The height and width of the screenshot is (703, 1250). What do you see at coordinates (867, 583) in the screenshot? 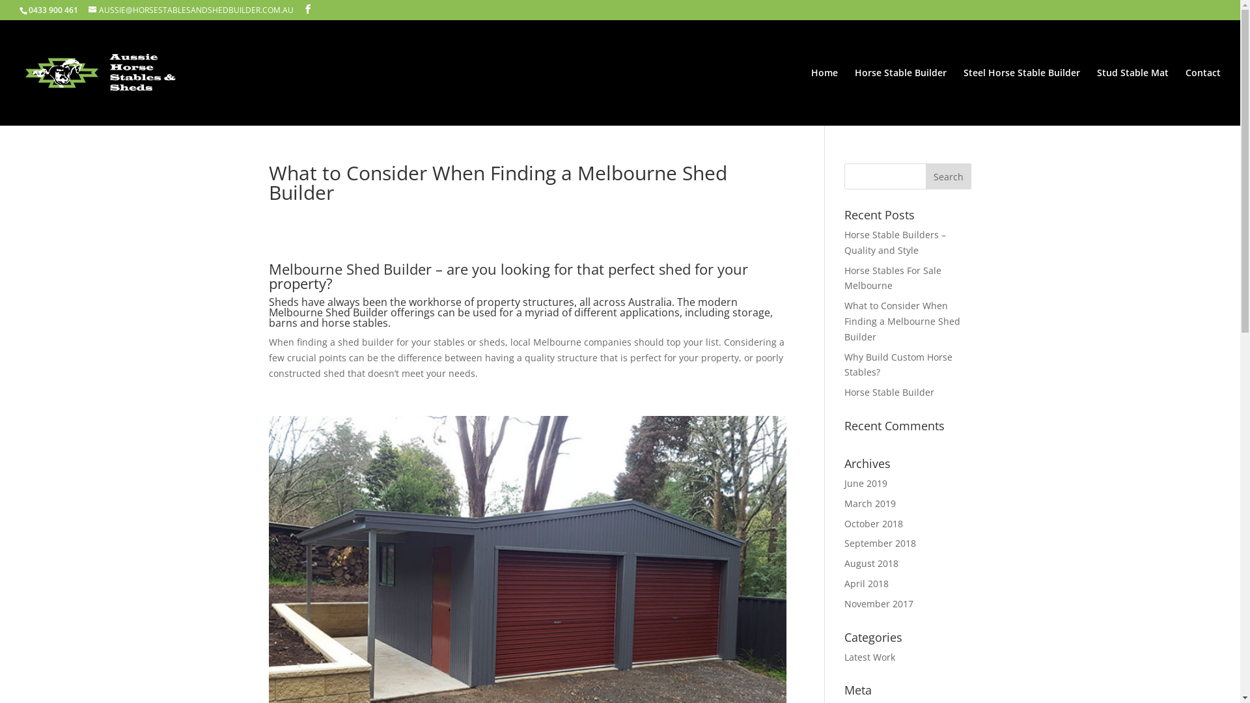
I see `April 2018` at bounding box center [867, 583].